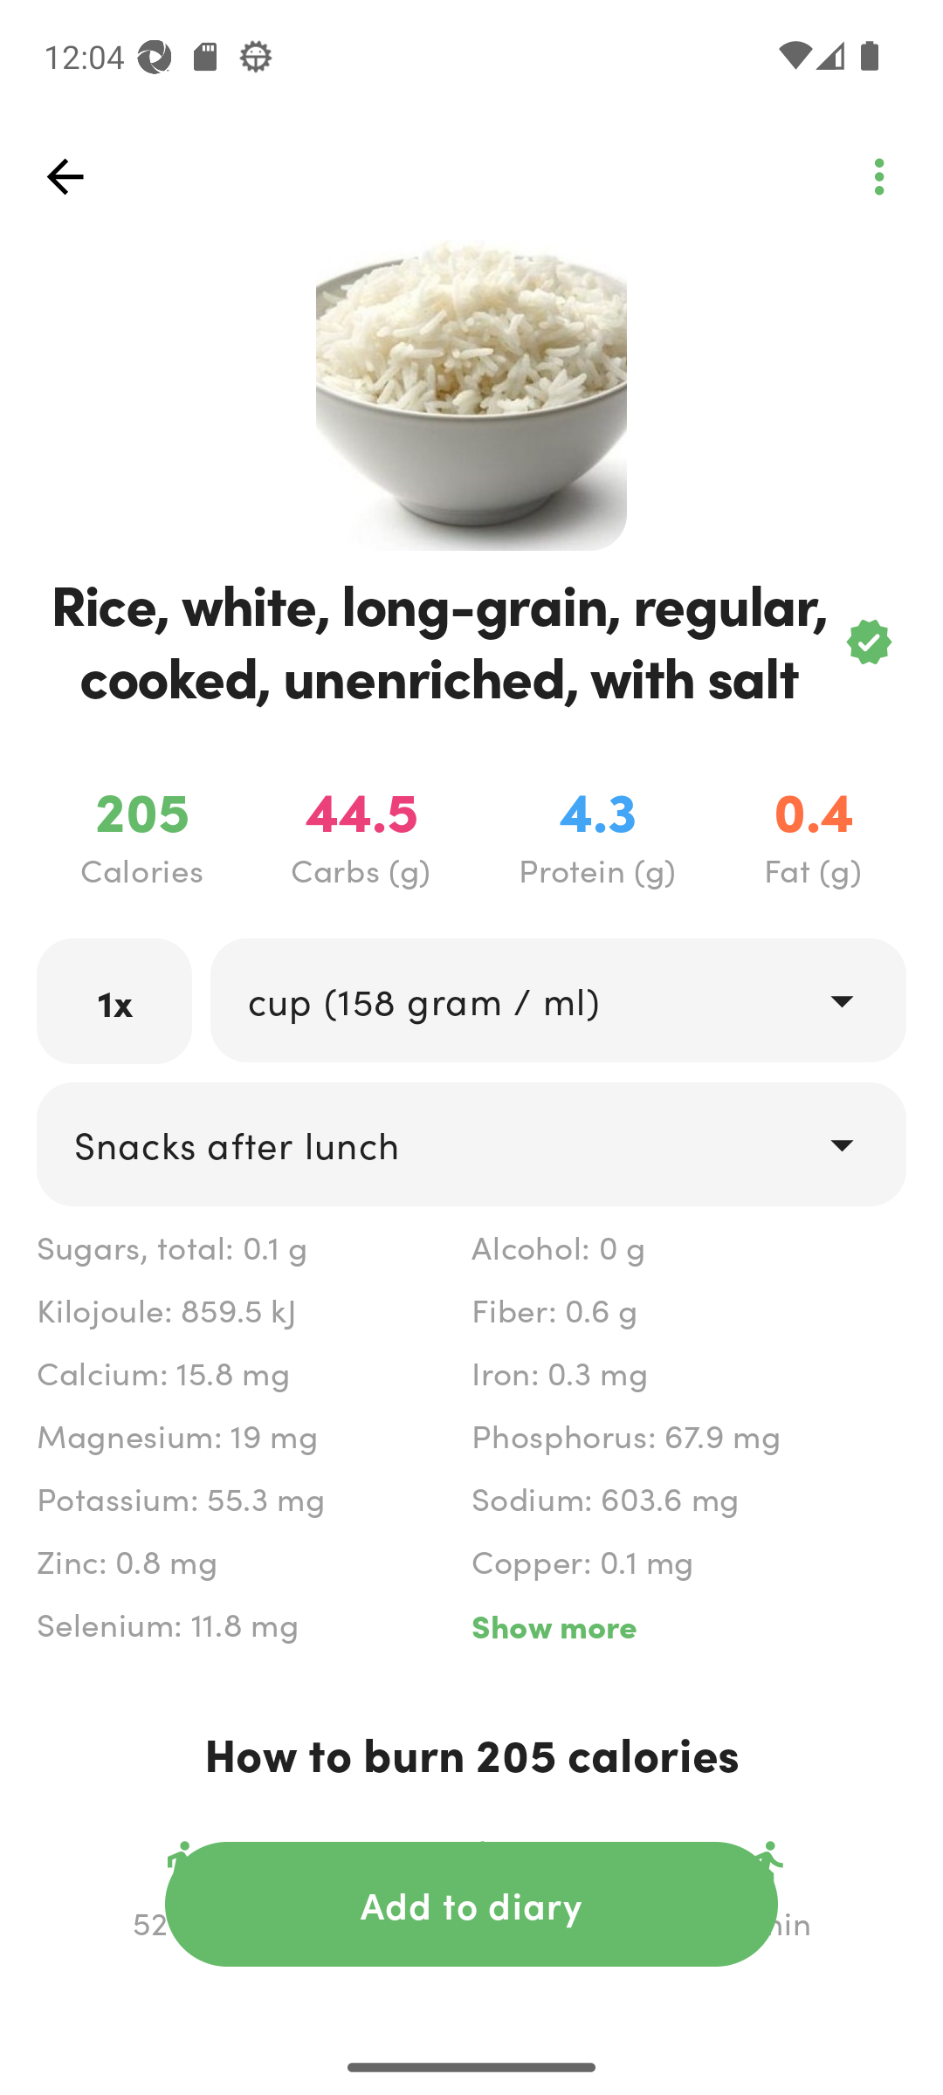 Image resolution: width=943 pixels, height=2095 pixels. I want to click on Show more, so click(688, 1625).